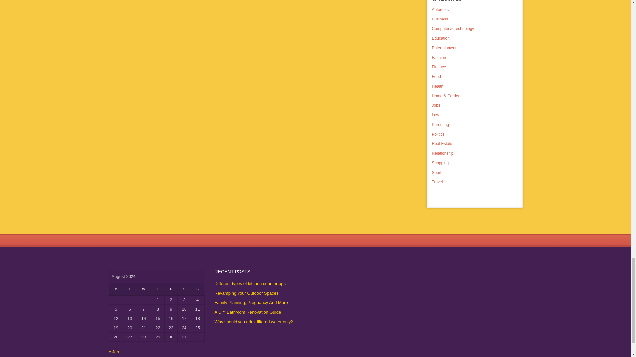  Describe the element at coordinates (171, 289) in the screenshot. I see `Friday` at that location.